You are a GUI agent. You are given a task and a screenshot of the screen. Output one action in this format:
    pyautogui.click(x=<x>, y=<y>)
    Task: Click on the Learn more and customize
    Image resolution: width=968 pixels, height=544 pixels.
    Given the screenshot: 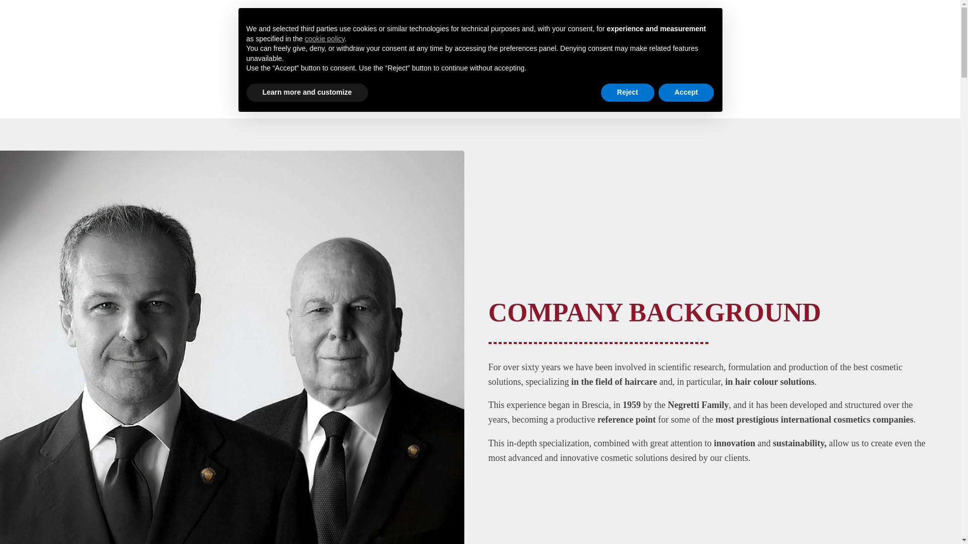 What is the action you would take?
    pyautogui.click(x=307, y=93)
    